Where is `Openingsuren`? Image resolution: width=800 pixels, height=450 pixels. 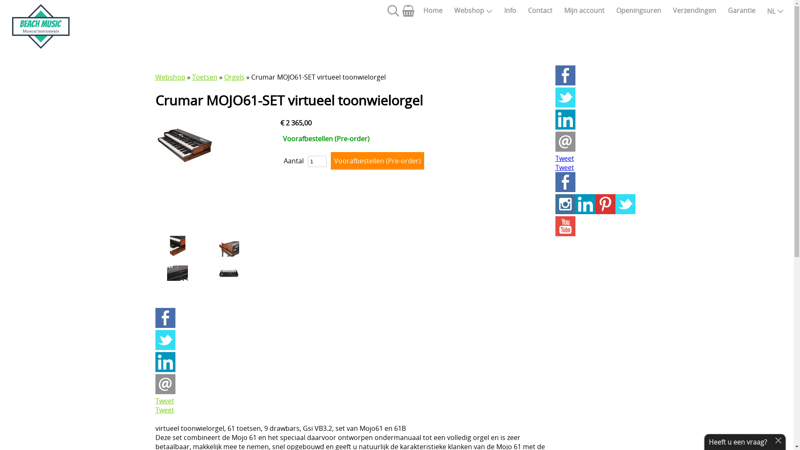
Openingsuren is located at coordinates (639, 10).